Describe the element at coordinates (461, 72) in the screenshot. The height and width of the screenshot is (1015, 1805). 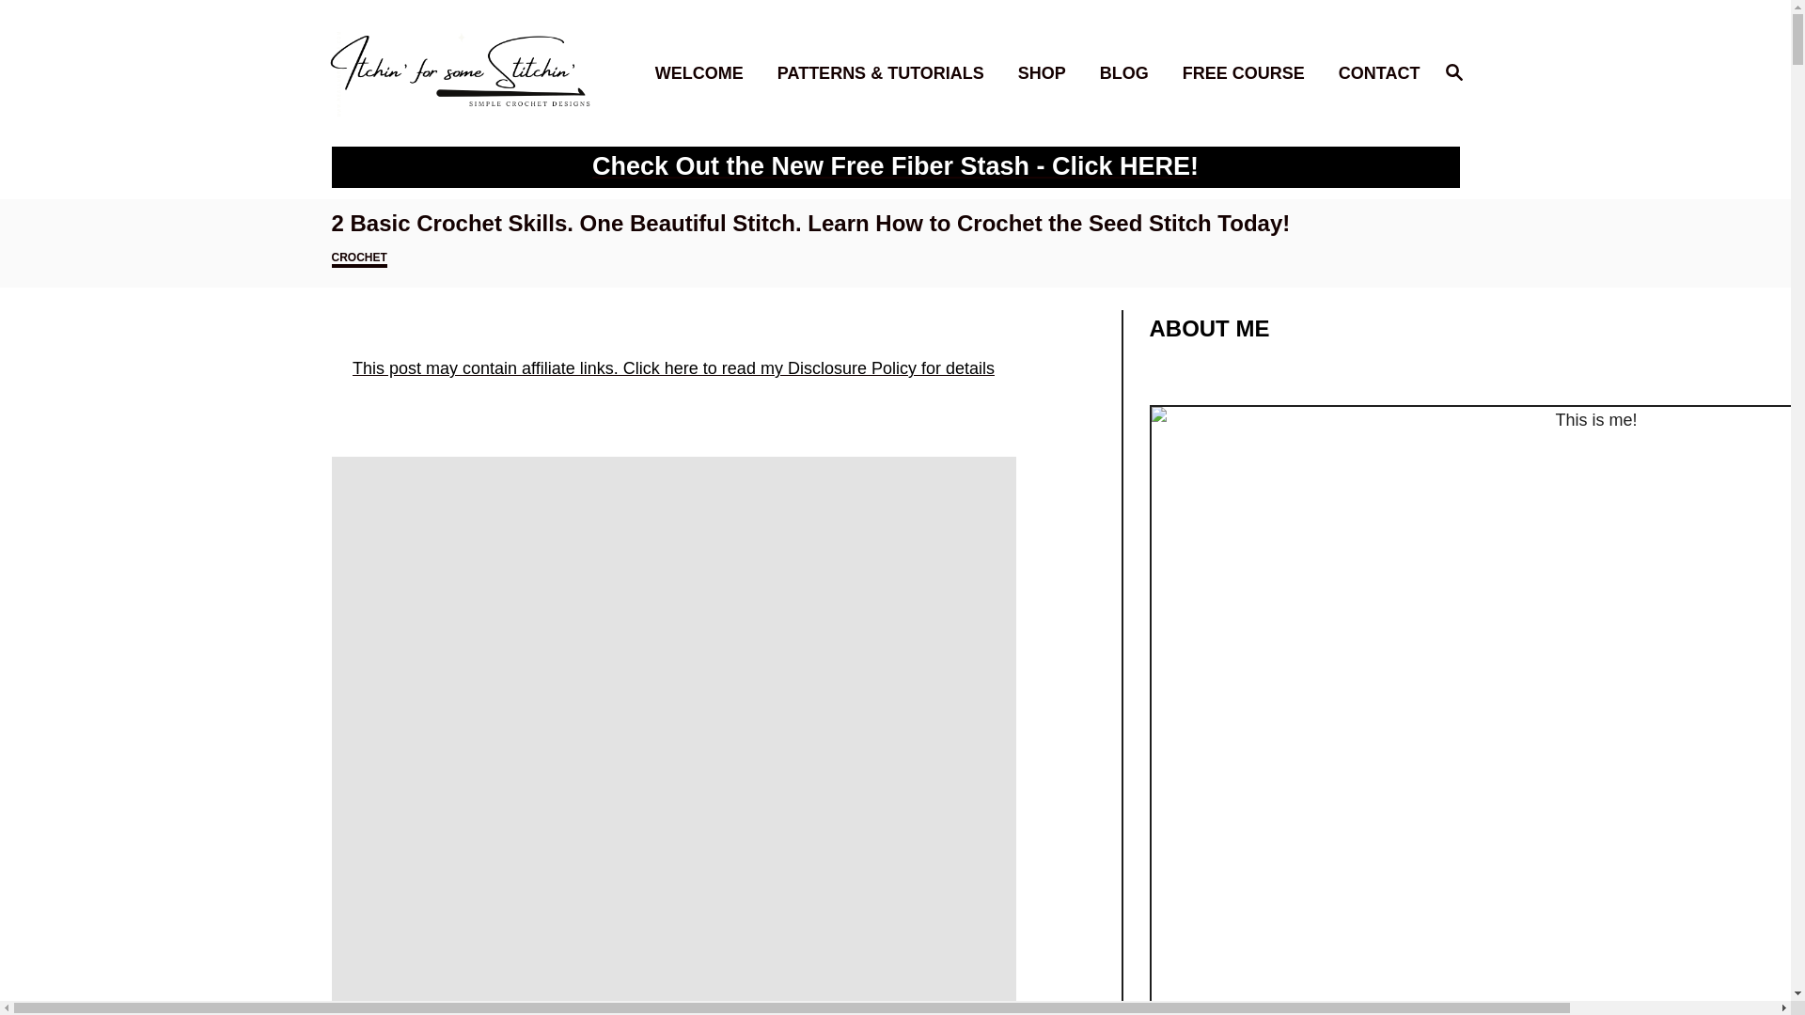
I see `ITCHIN' FOR SOME STITCHIN'` at that location.